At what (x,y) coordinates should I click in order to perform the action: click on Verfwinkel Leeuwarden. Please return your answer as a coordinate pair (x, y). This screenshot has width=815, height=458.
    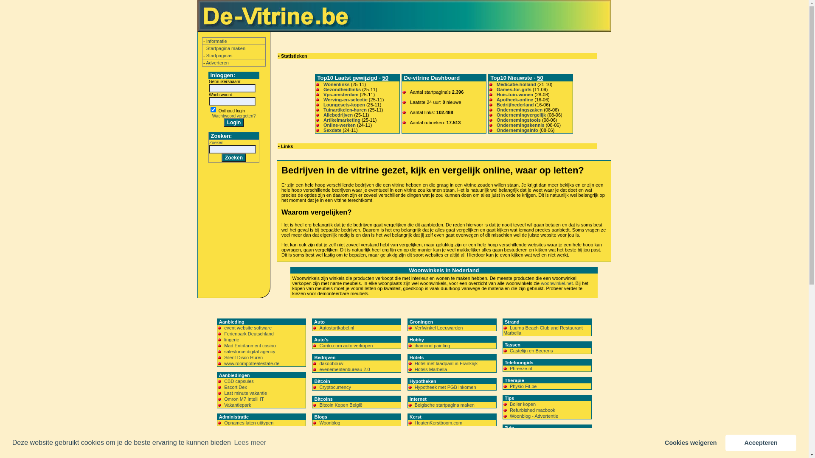
    Looking at the image, I should click on (439, 328).